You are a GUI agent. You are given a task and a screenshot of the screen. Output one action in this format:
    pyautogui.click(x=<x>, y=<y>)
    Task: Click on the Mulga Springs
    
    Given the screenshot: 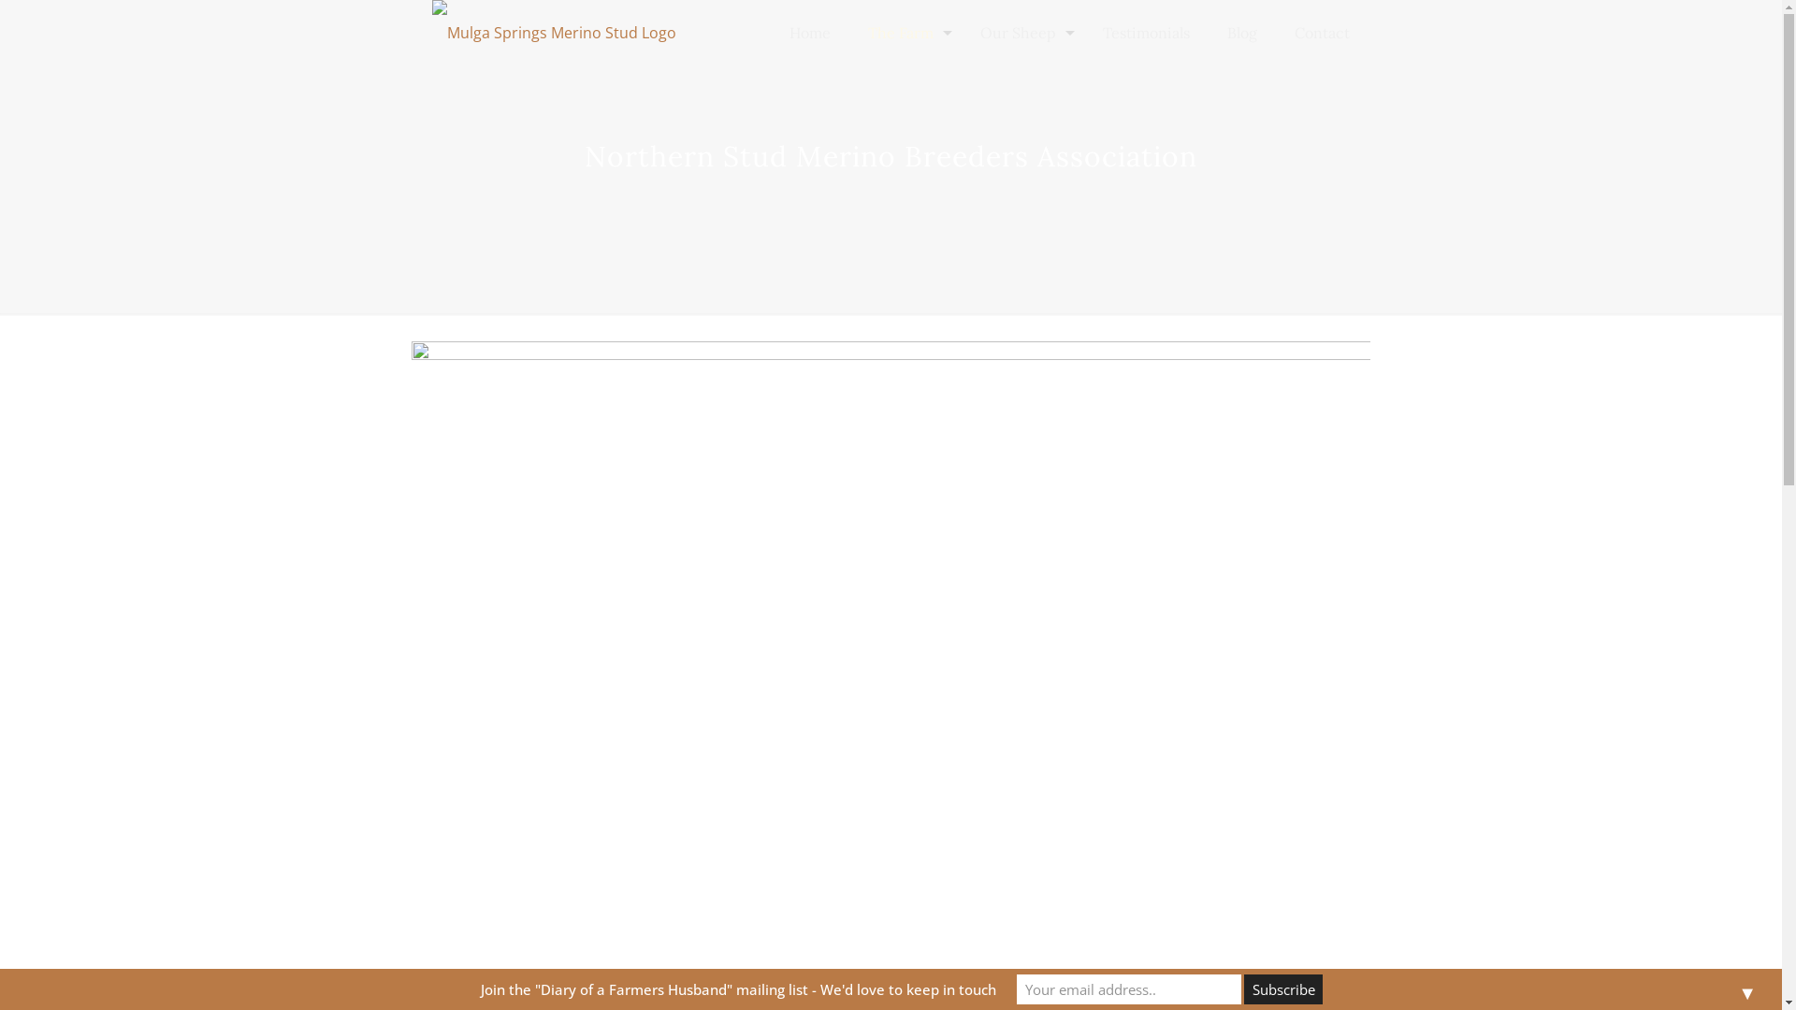 What is the action you would take?
    pyautogui.click(x=554, y=33)
    